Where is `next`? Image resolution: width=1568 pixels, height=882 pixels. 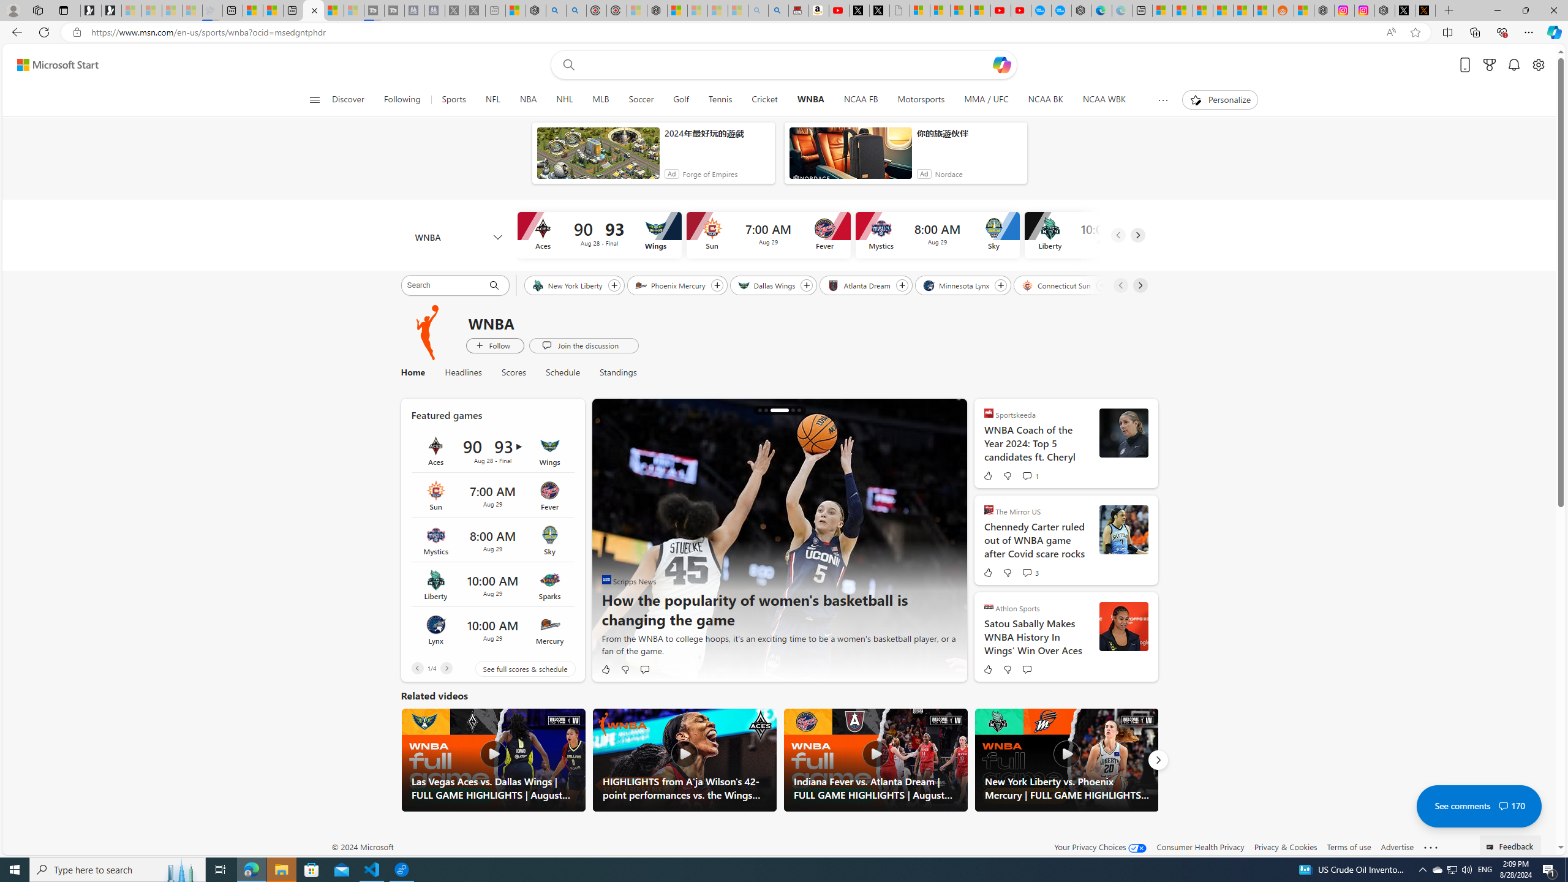
next is located at coordinates (950, 540).